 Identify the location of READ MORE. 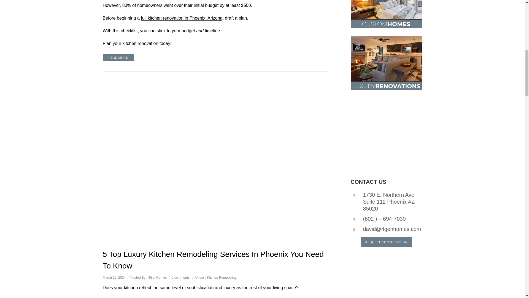
(118, 57).